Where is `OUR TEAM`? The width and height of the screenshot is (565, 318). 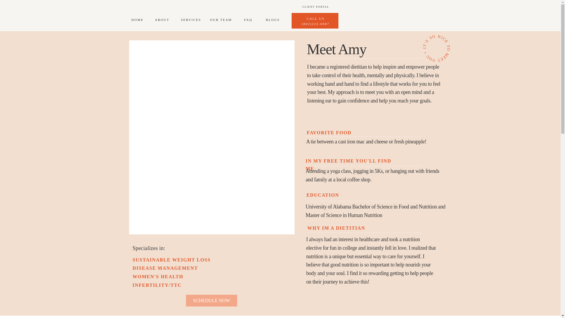
OUR TEAM is located at coordinates (221, 21).